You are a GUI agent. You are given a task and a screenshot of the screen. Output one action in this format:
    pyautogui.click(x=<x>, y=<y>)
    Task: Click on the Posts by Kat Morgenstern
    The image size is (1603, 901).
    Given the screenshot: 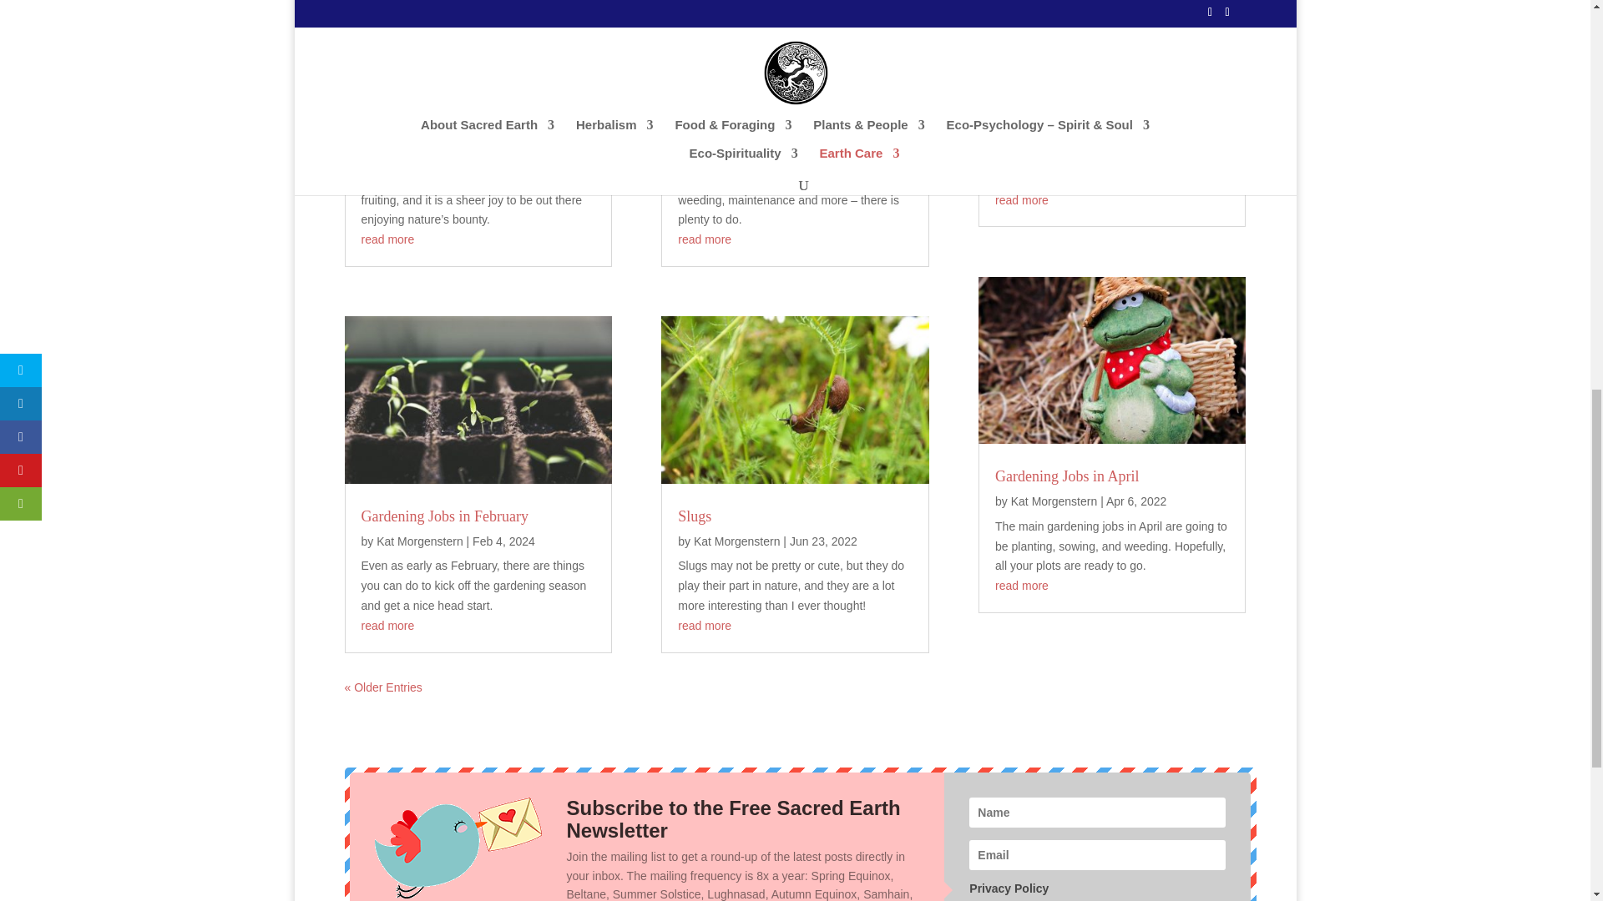 What is the action you would take?
    pyautogui.click(x=737, y=114)
    